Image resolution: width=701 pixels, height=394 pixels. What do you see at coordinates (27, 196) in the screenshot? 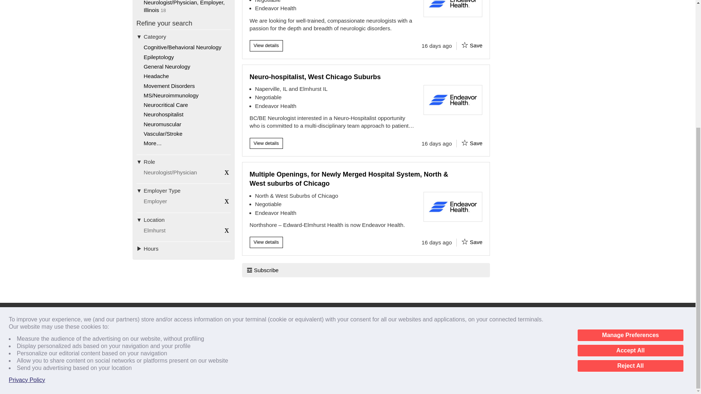
I see `Privacy Policy` at bounding box center [27, 196].